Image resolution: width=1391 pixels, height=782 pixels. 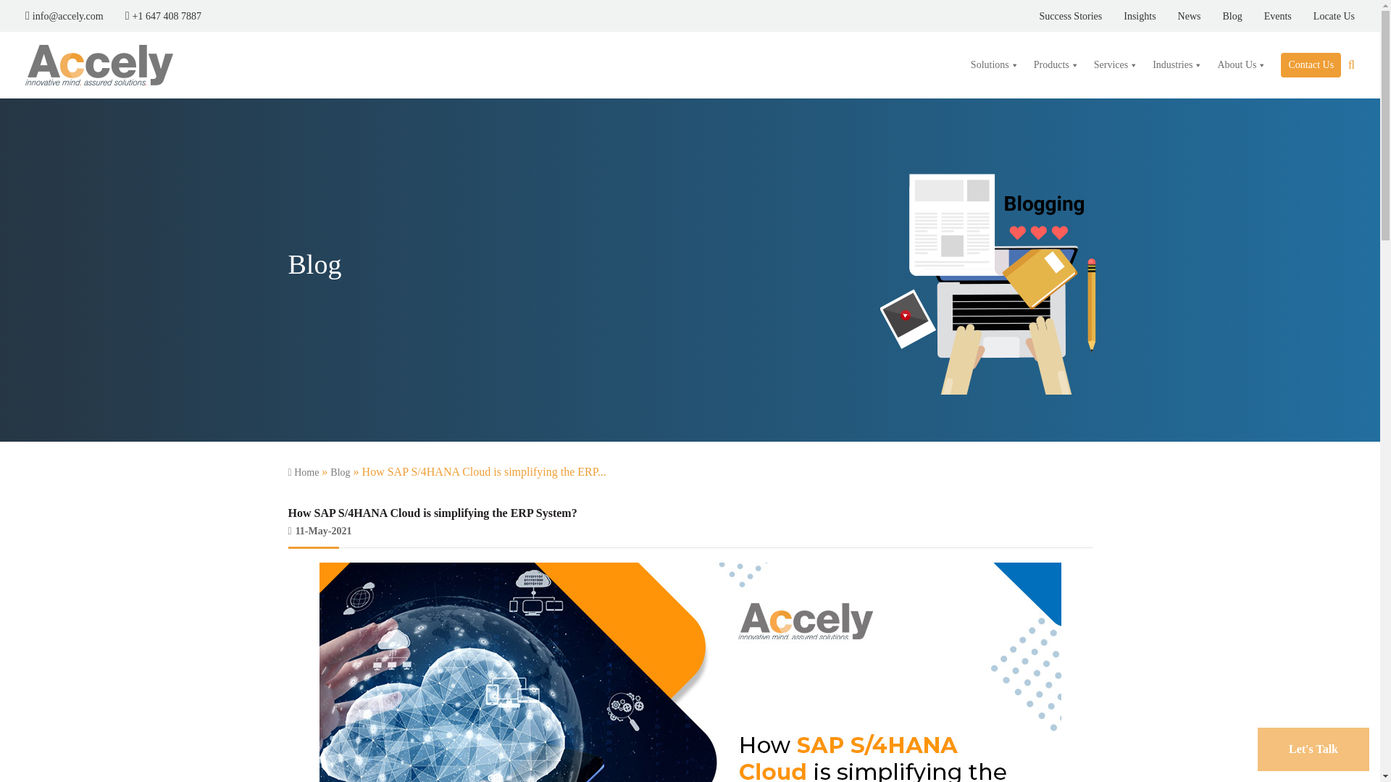 What do you see at coordinates (1129, 16) in the screenshot?
I see `Insights` at bounding box center [1129, 16].